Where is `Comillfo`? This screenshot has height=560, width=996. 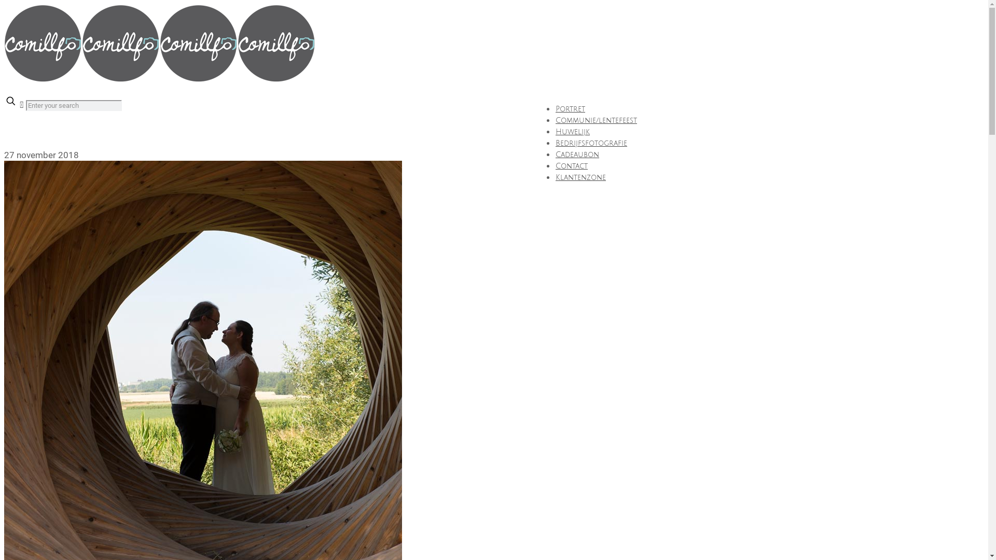
Comillfo is located at coordinates (160, 79).